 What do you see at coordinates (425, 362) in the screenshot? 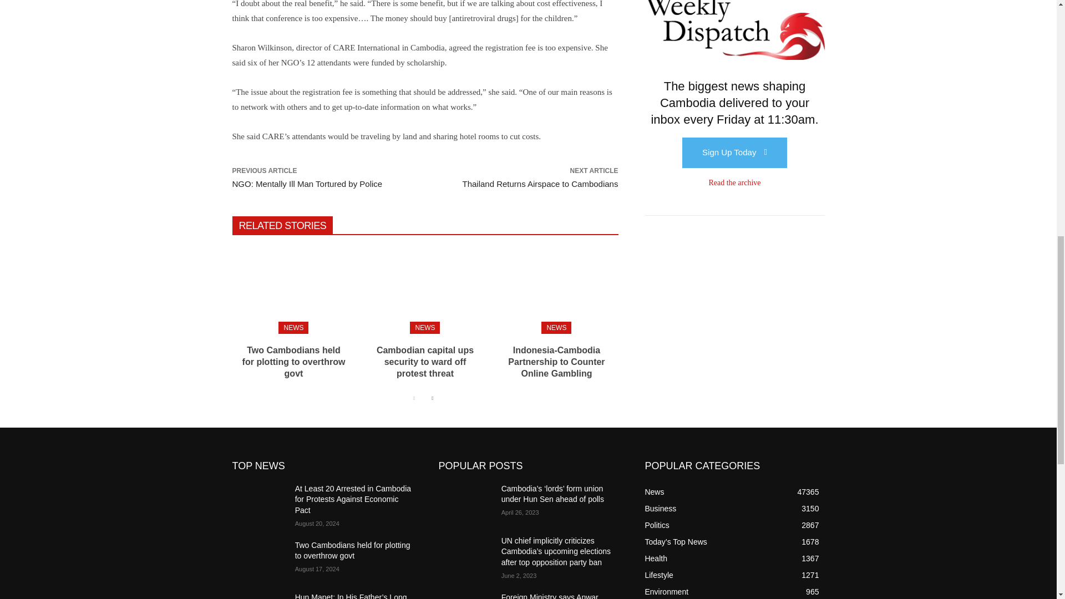
I see `Cambodian capital ups security to ward off protest threat` at bounding box center [425, 362].